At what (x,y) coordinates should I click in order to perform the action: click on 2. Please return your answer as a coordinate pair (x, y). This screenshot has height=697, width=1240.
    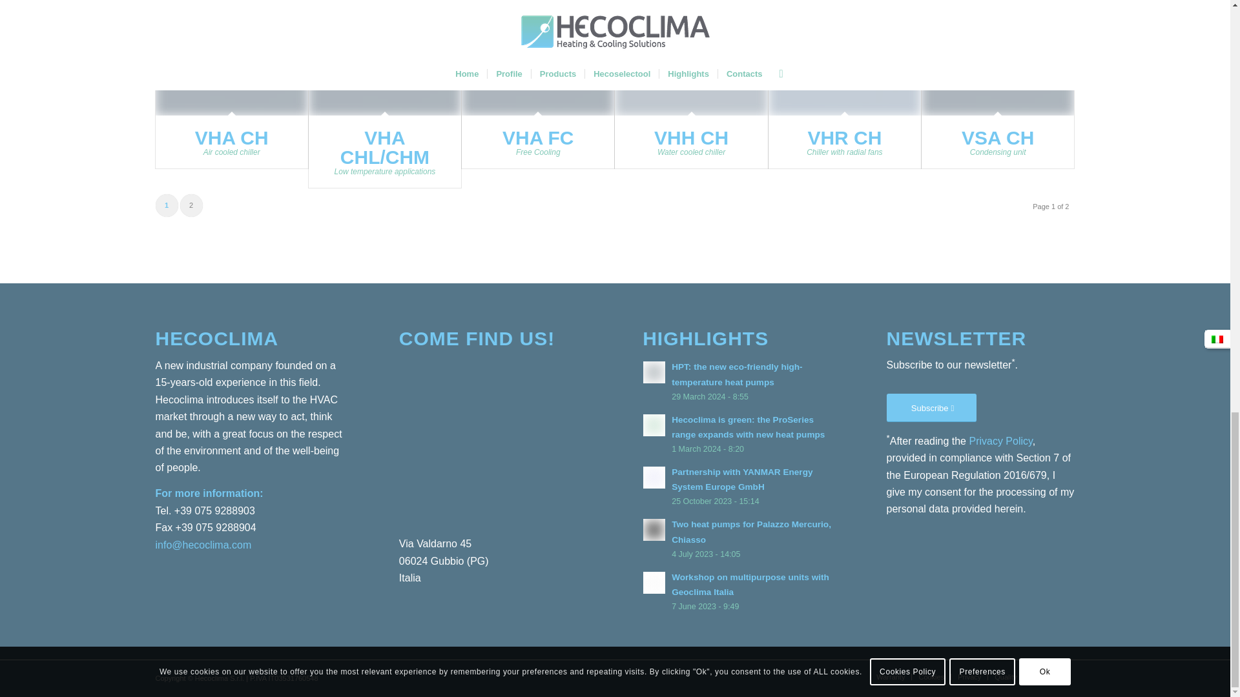
    Looking at the image, I should click on (191, 205).